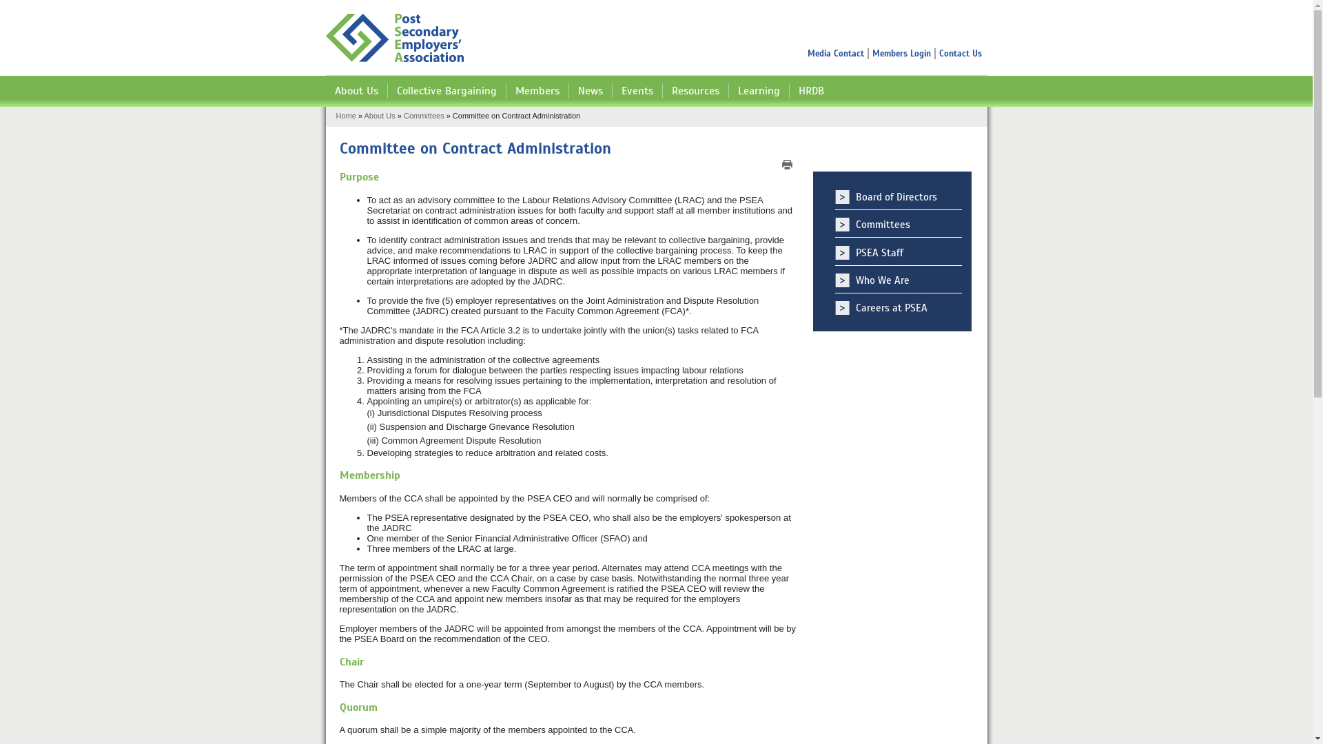 This screenshot has width=1323, height=744. I want to click on Media Contact, so click(838, 54).